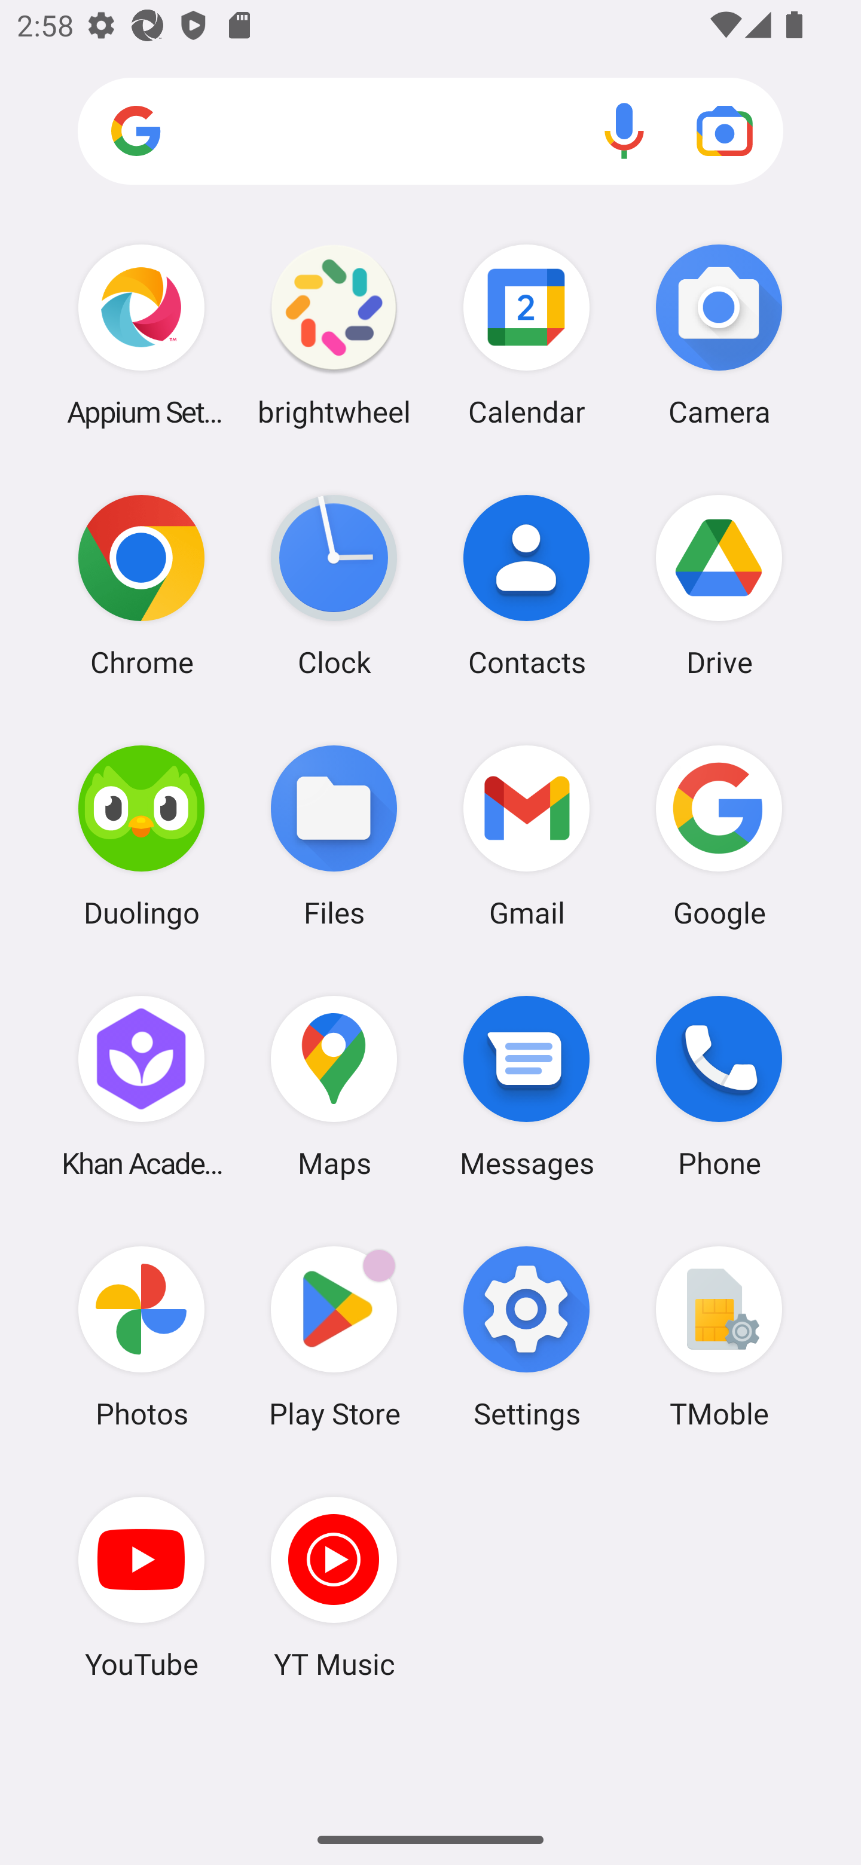 The image size is (861, 1865). What do you see at coordinates (334, 1086) in the screenshot?
I see `Maps` at bounding box center [334, 1086].